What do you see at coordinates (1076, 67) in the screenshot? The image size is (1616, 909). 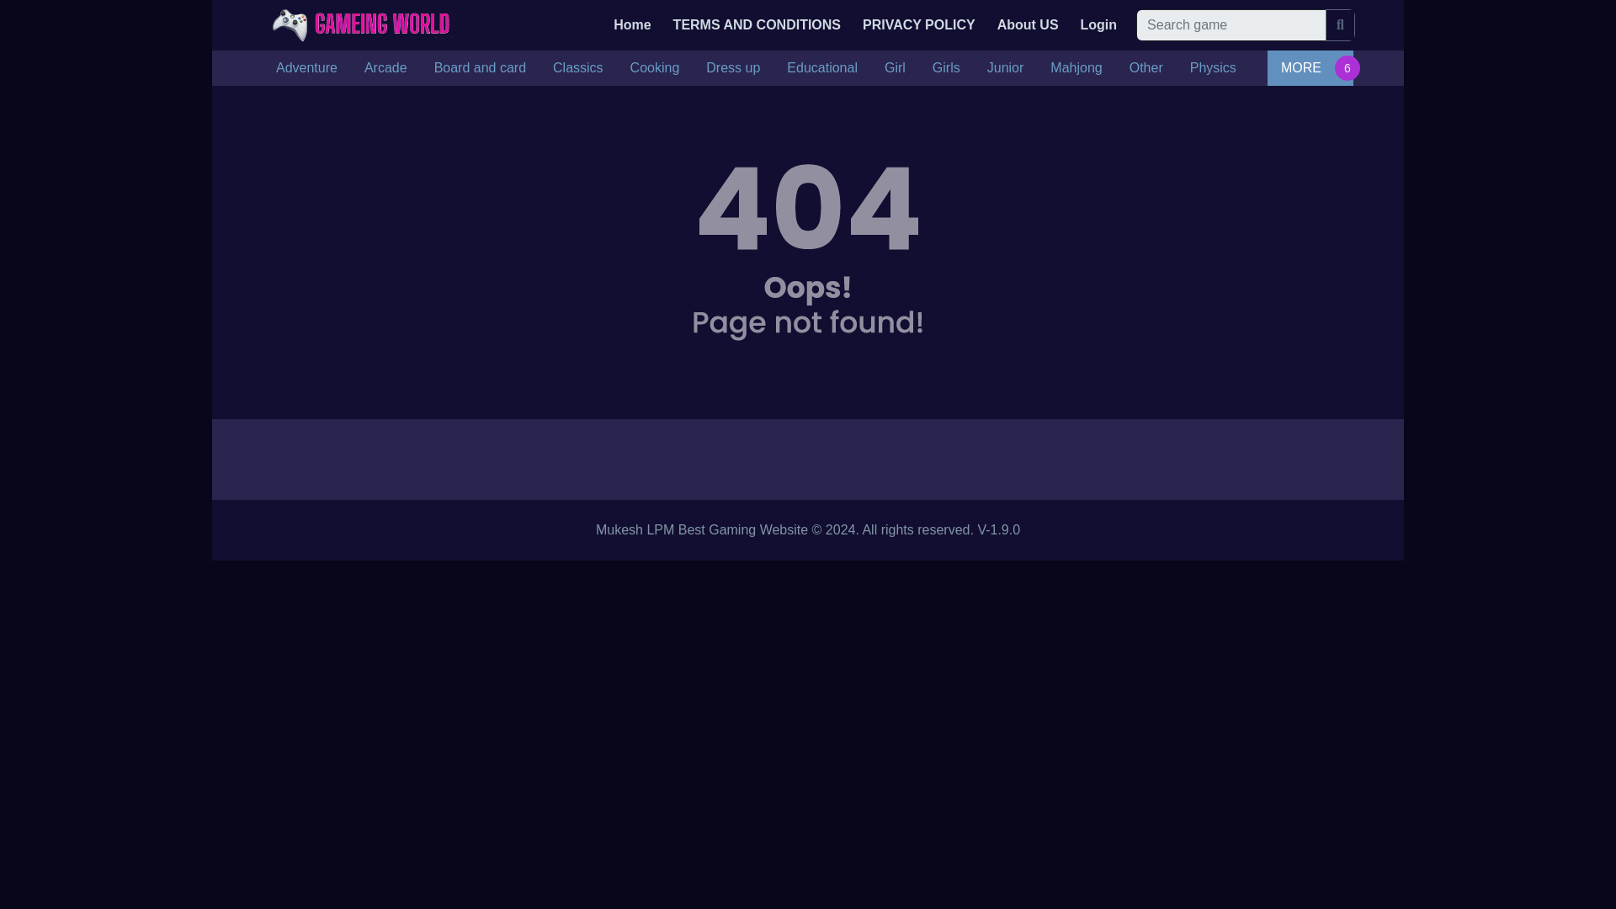 I see `Mahjong` at bounding box center [1076, 67].